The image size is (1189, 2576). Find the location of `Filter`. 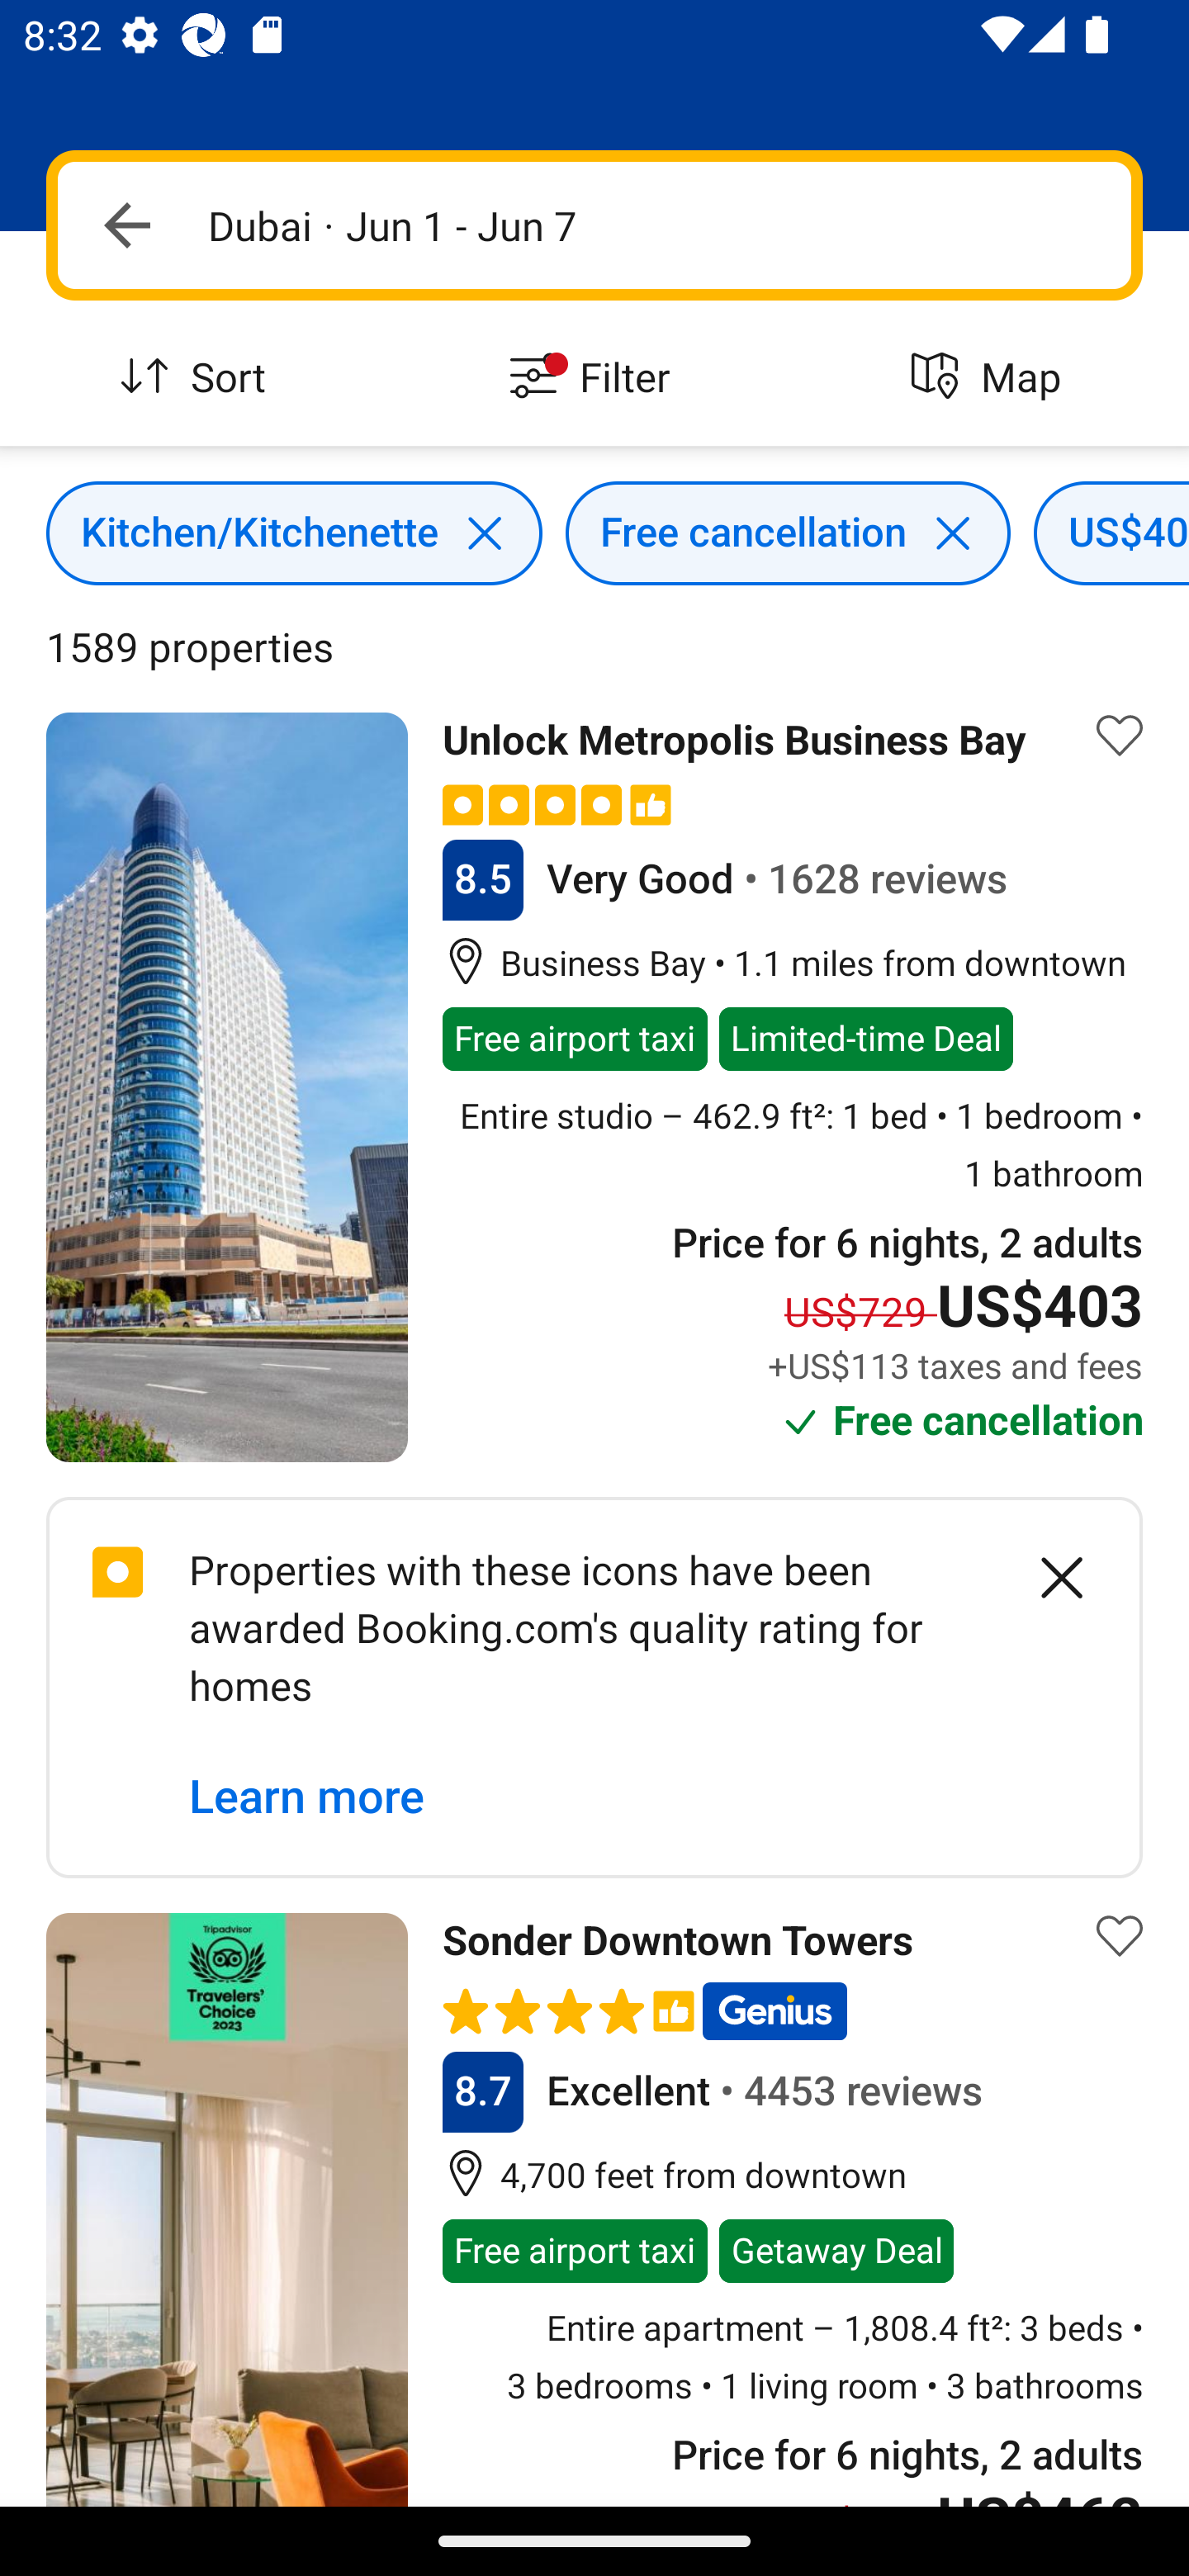

Filter is located at coordinates (594, 378).